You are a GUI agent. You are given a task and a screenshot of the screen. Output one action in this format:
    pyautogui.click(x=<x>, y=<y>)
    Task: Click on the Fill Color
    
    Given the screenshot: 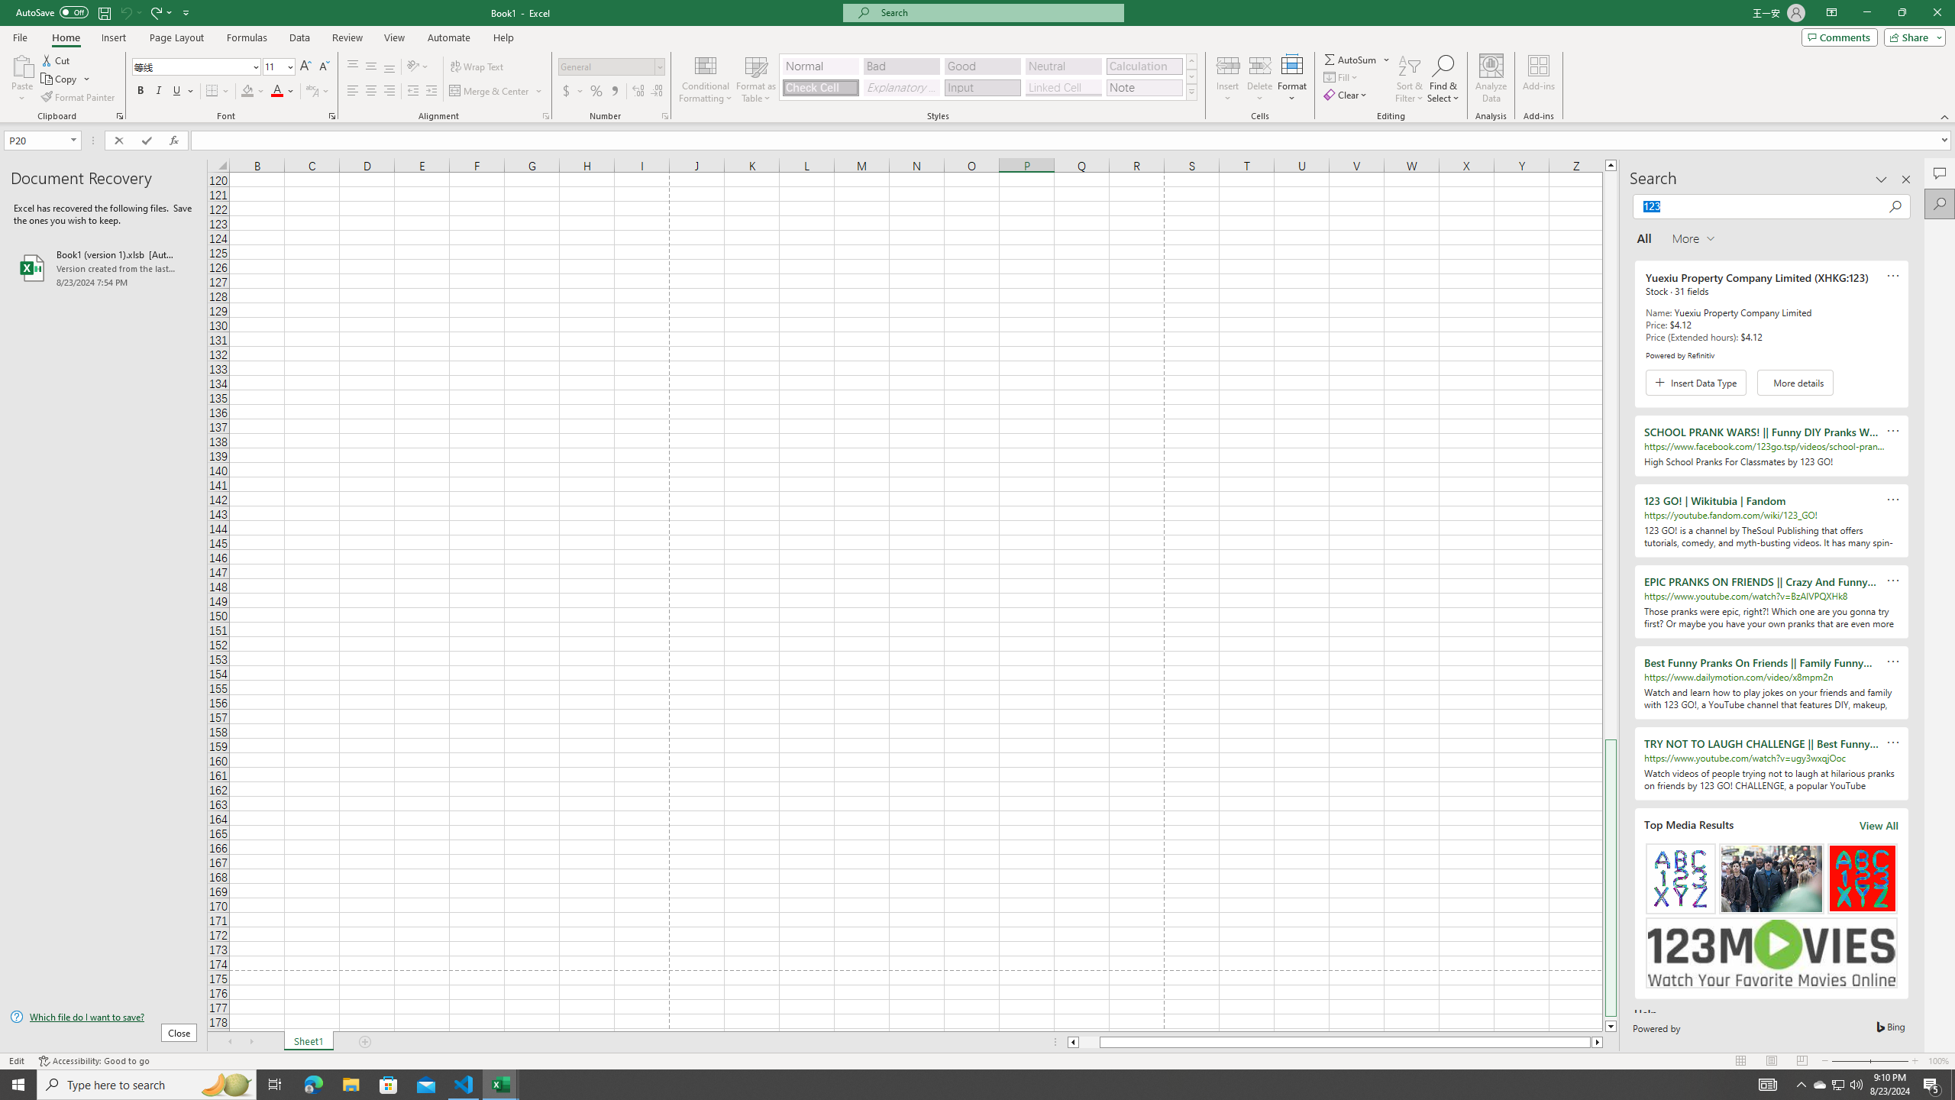 What is the action you would take?
    pyautogui.click(x=253, y=92)
    